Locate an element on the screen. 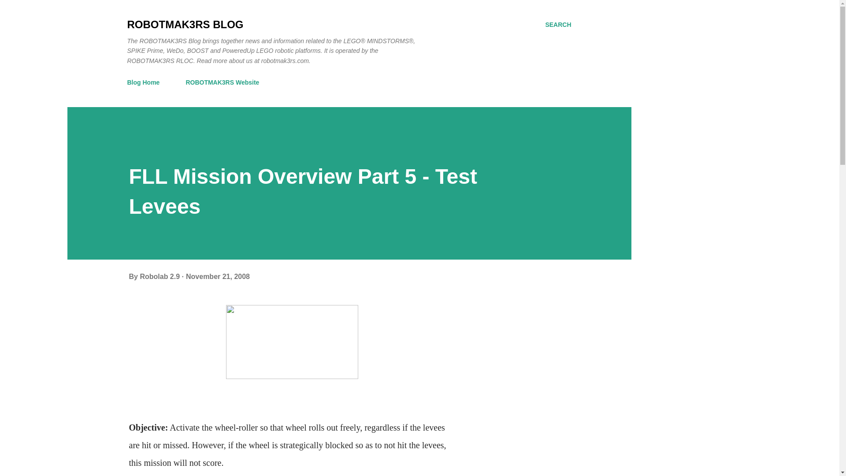 This screenshot has height=476, width=846. SEARCH is located at coordinates (558, 25).